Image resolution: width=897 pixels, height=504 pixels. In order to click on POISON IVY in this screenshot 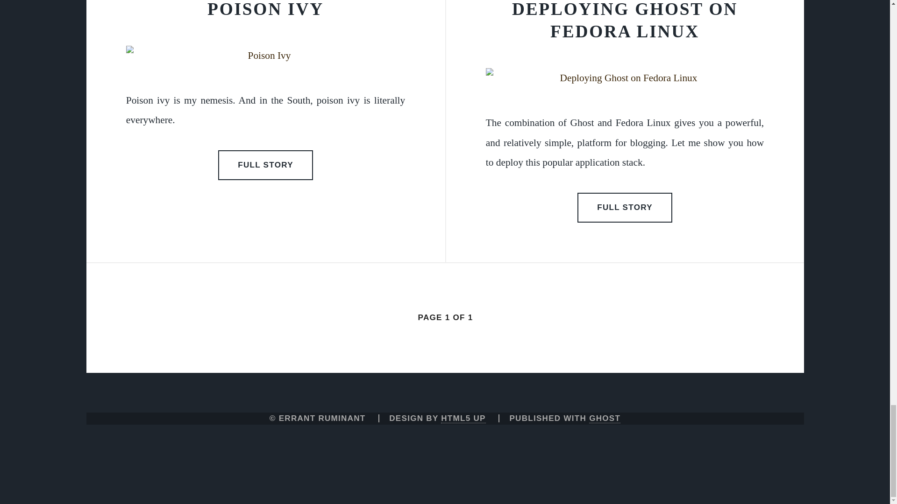, I will do `click(265, 9)`.